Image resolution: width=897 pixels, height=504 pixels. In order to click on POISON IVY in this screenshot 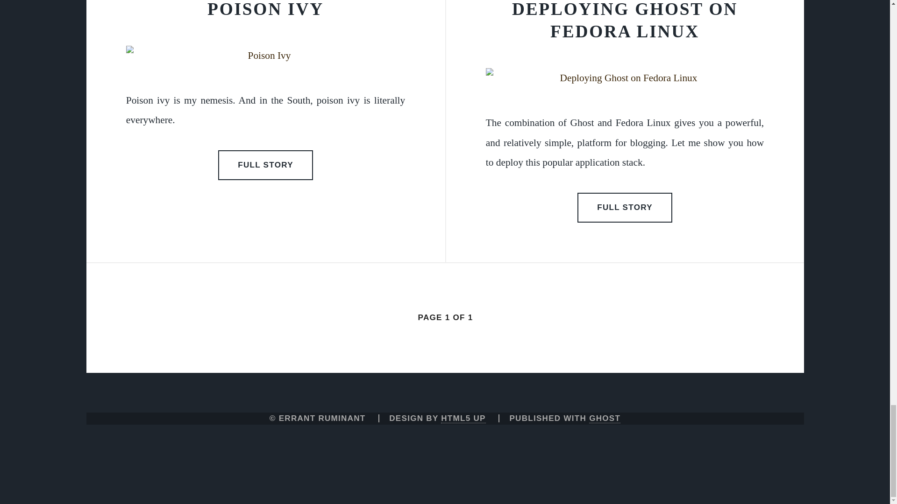, I will do `click(265, 9)`.